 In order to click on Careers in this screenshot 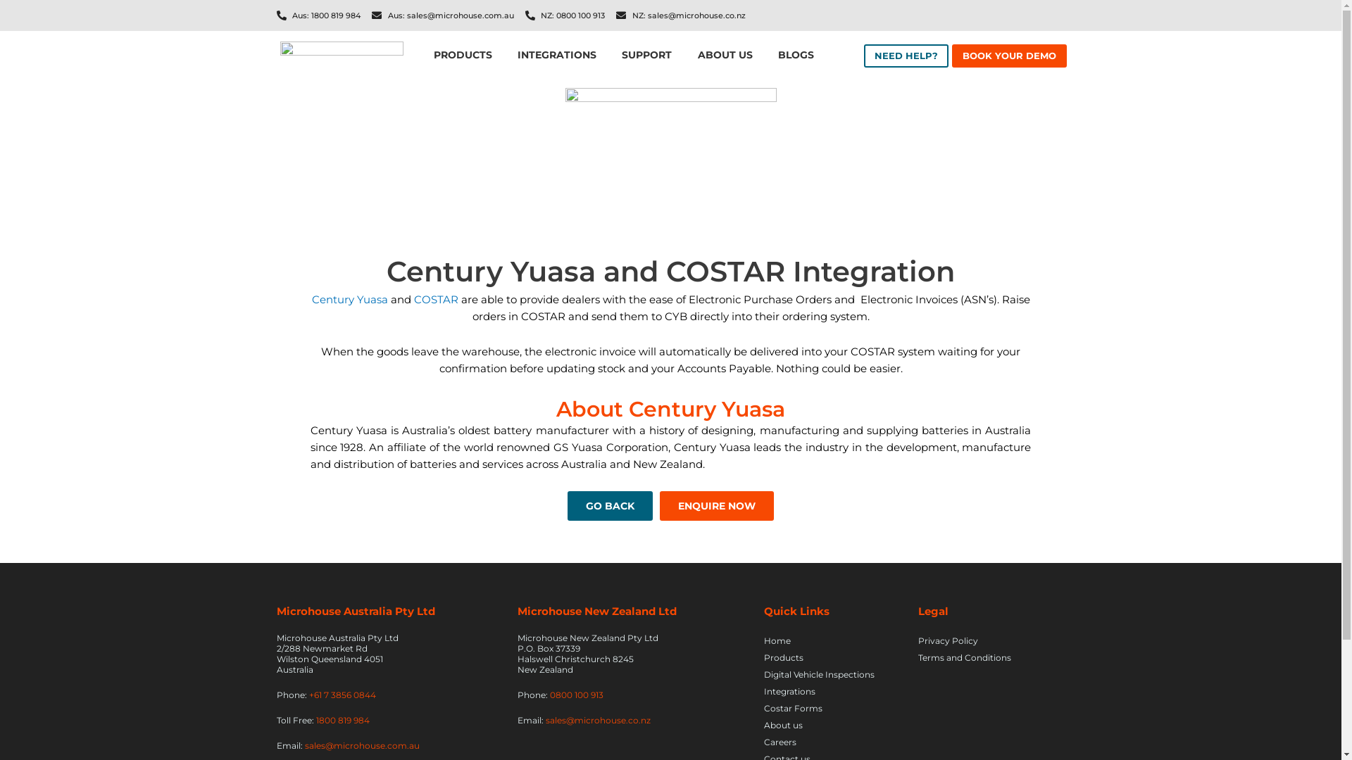, I will do `click(834, 742)`.